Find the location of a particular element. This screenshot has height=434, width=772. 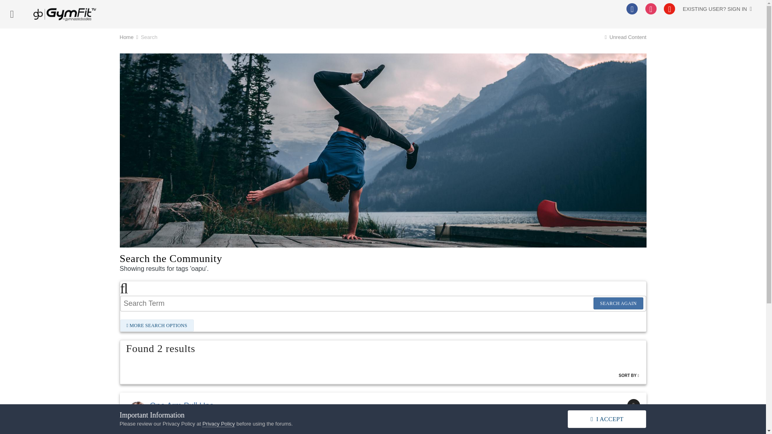

Search is located at coordinates (149, 37).